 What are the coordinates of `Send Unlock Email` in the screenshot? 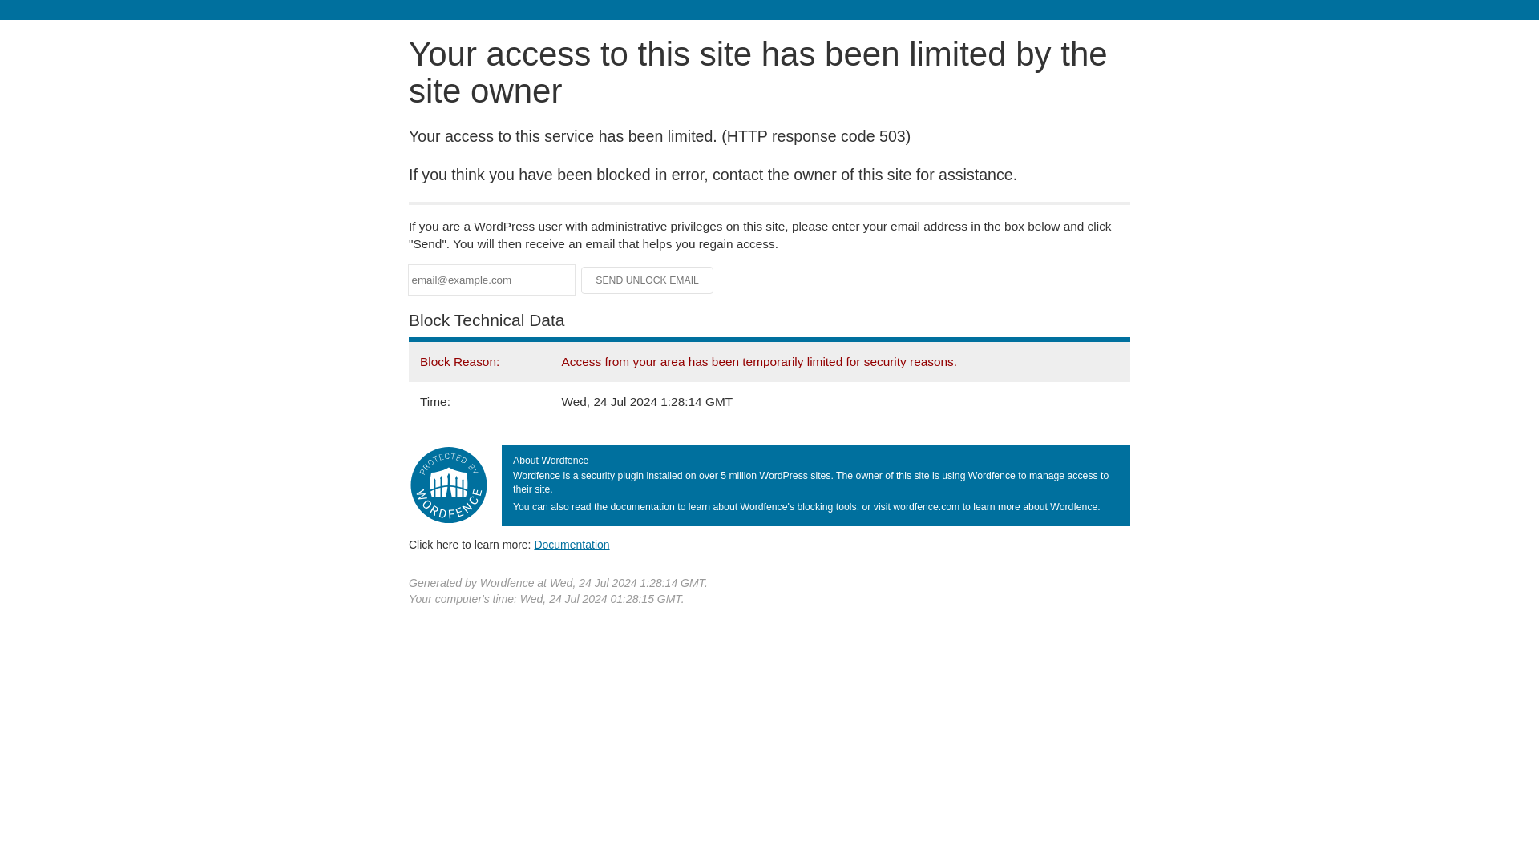 It's located at (648, 280).